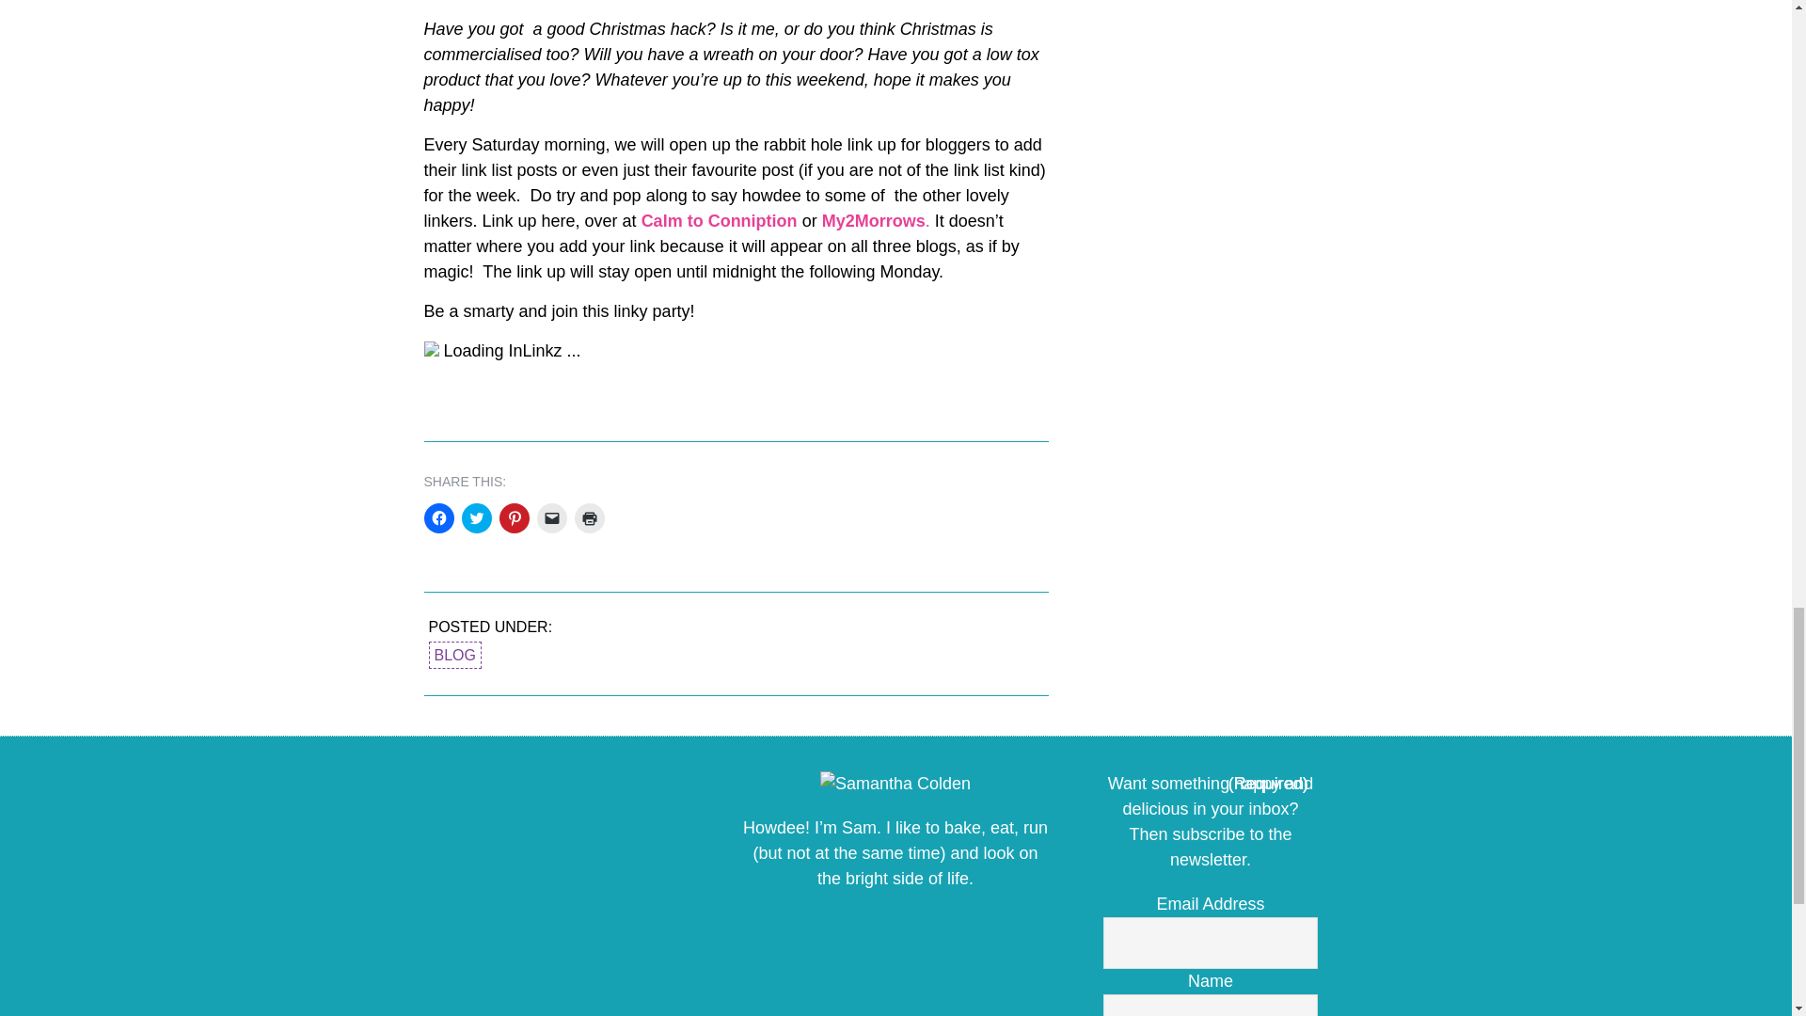  What do you see at coordinates (551, 517) in the screenshot?
I see `Click to email a link to a friend` at bounding box center [551, 517].